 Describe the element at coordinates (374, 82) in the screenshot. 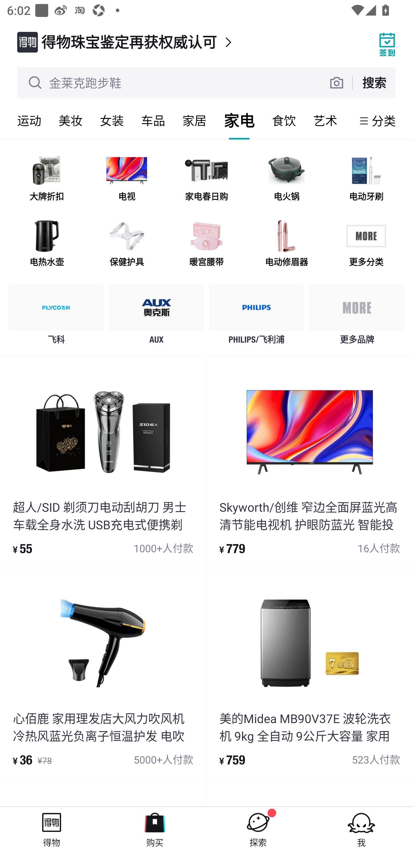

I see `搜索` at that location.